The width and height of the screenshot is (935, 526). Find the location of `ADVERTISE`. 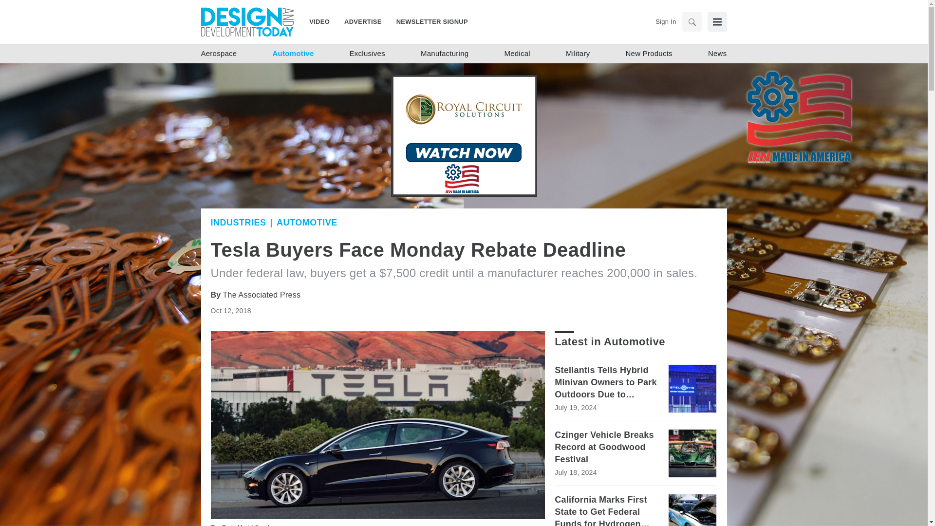

ADVERTISE is located at coordinates (362, 21).